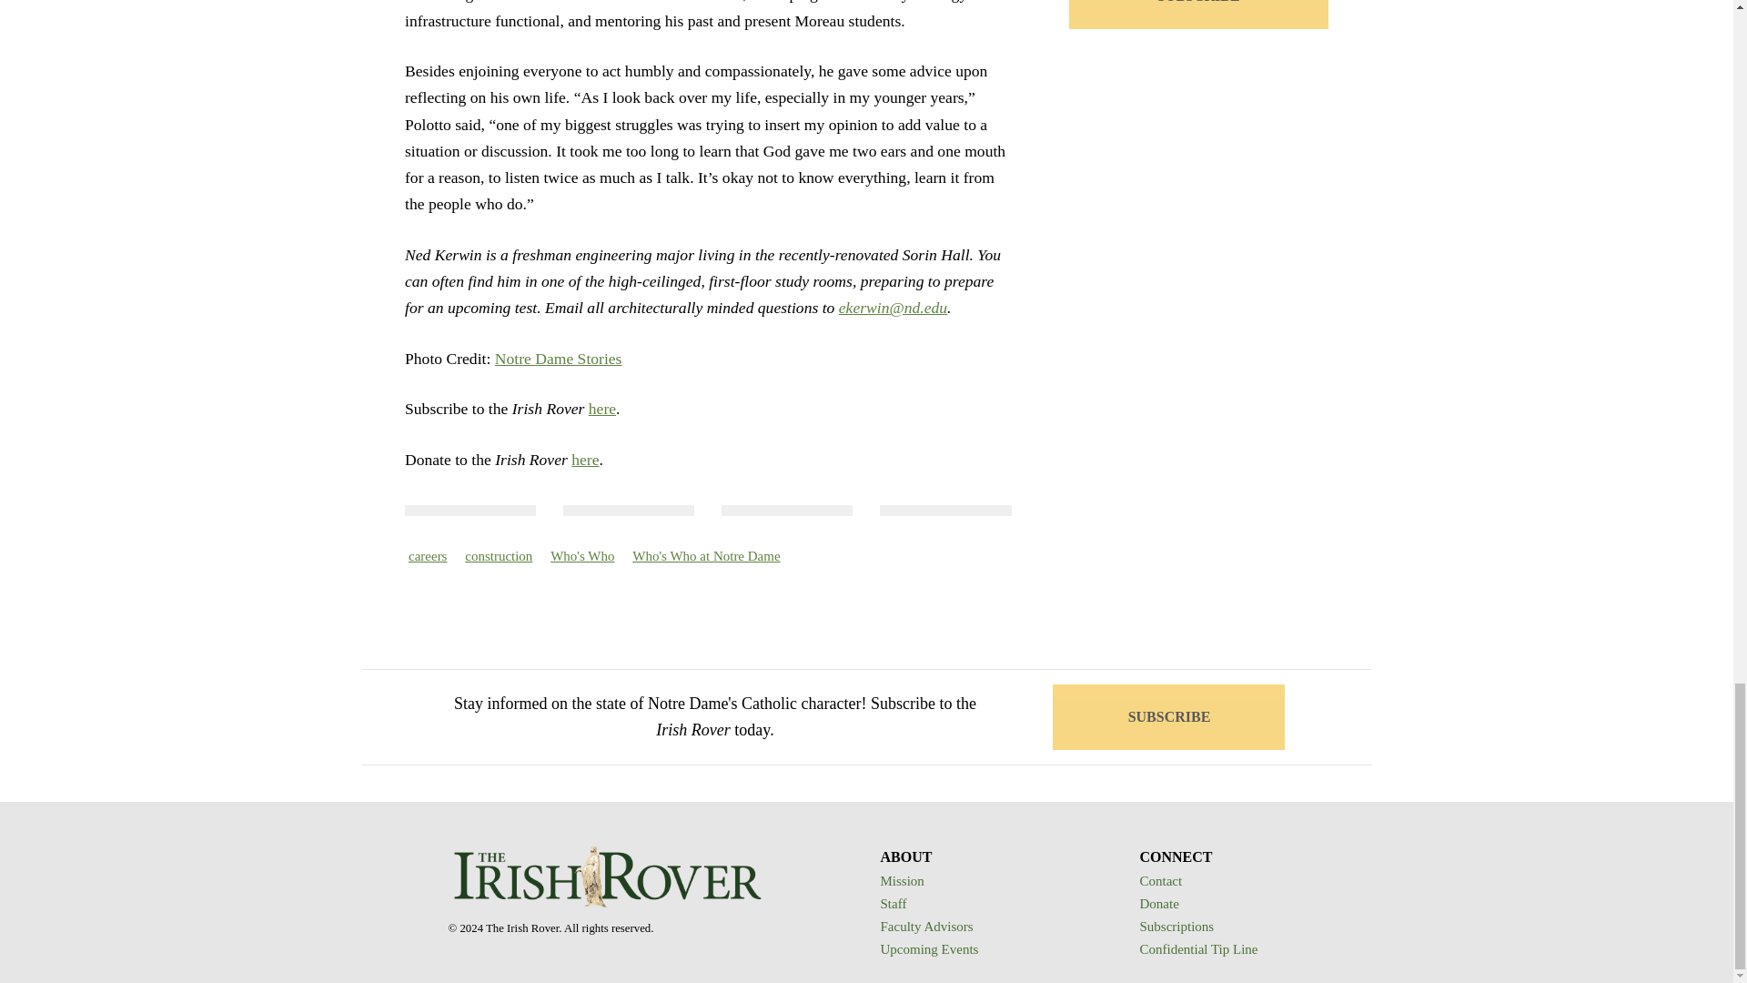 The image size is (1747, 983). I want to click on Notre Dame Stories, so click(558, 359).